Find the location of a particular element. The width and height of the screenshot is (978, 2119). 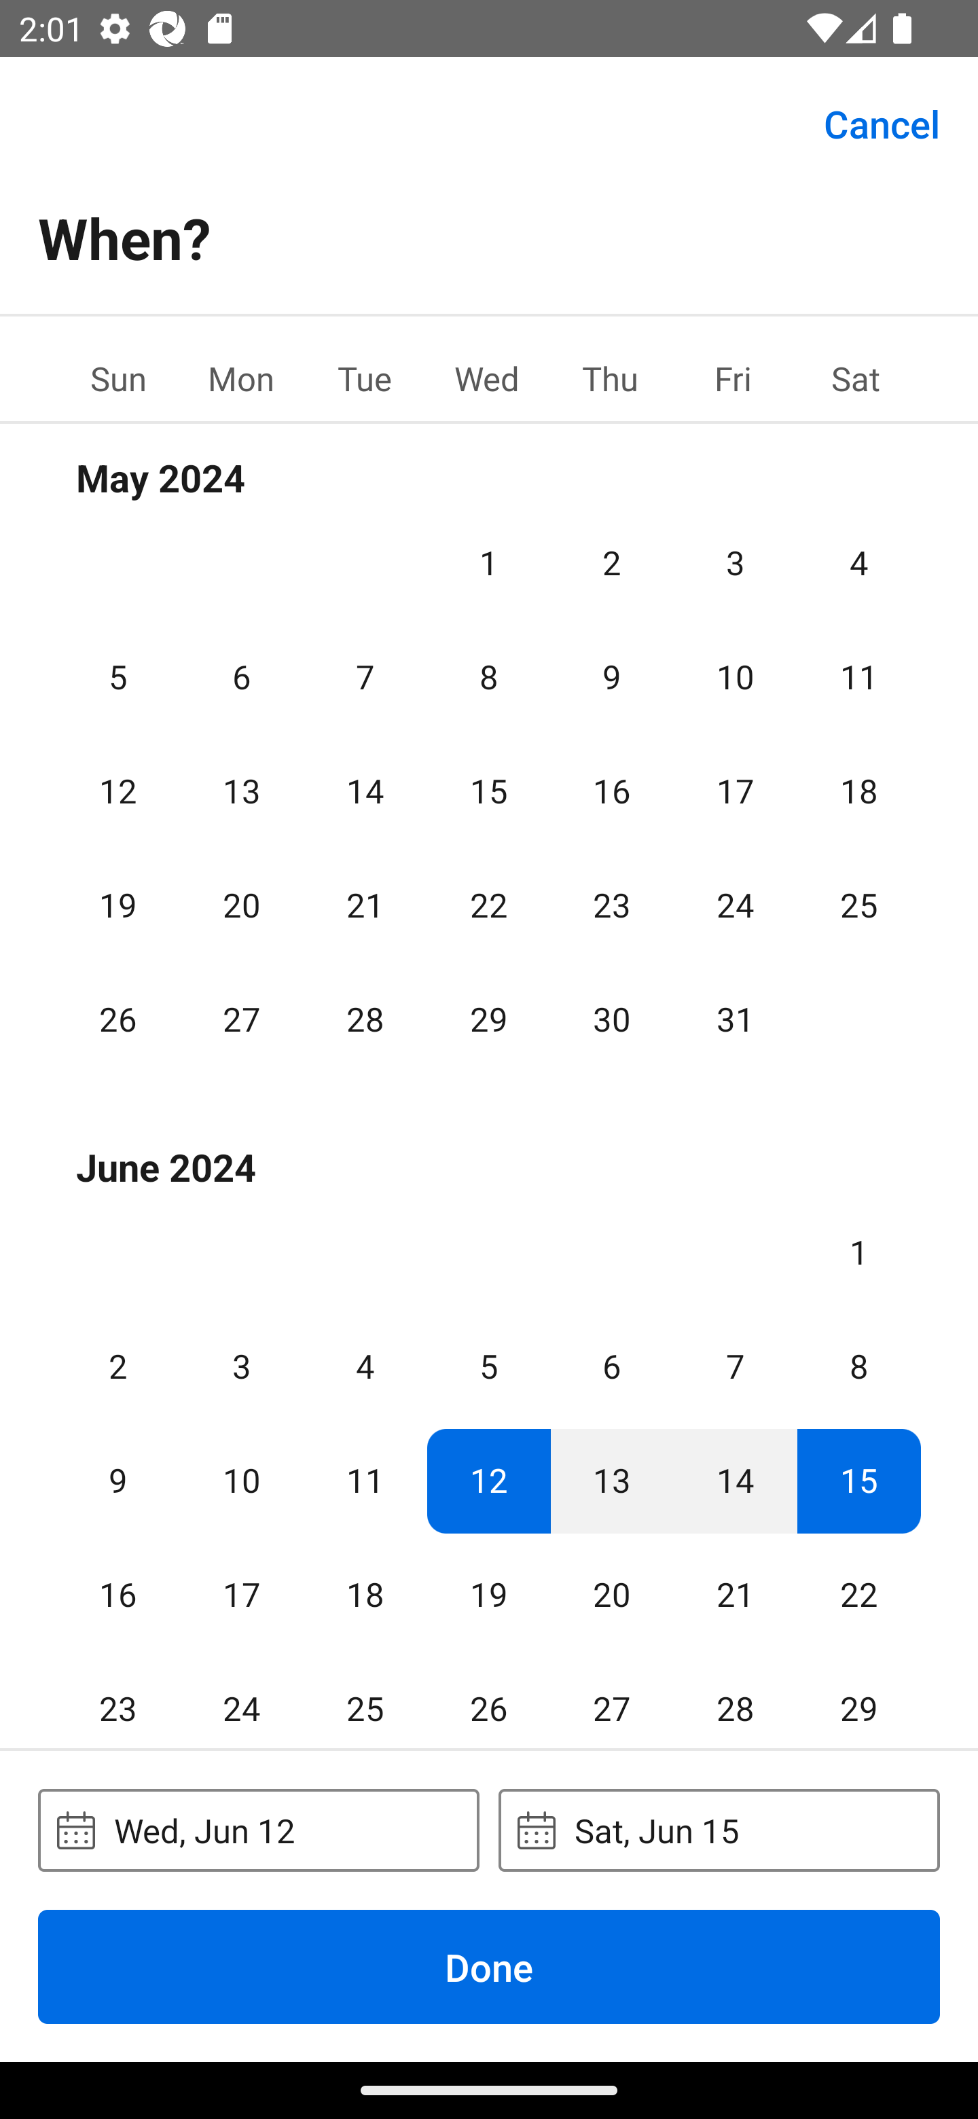

Sat, Jun 15 is located at coordinates (719, 1830).